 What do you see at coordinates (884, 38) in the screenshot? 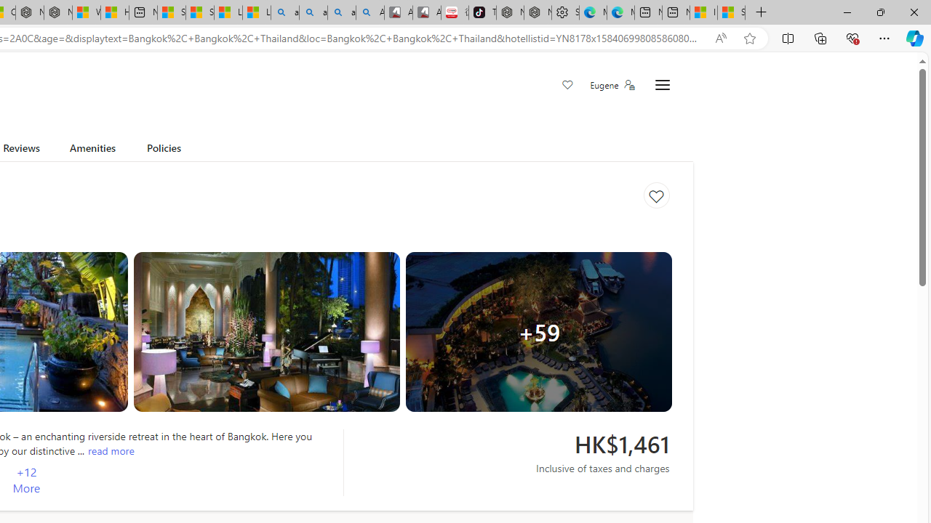
I see `Settings and more (Alt+F)` at bounding box center [884, 38].